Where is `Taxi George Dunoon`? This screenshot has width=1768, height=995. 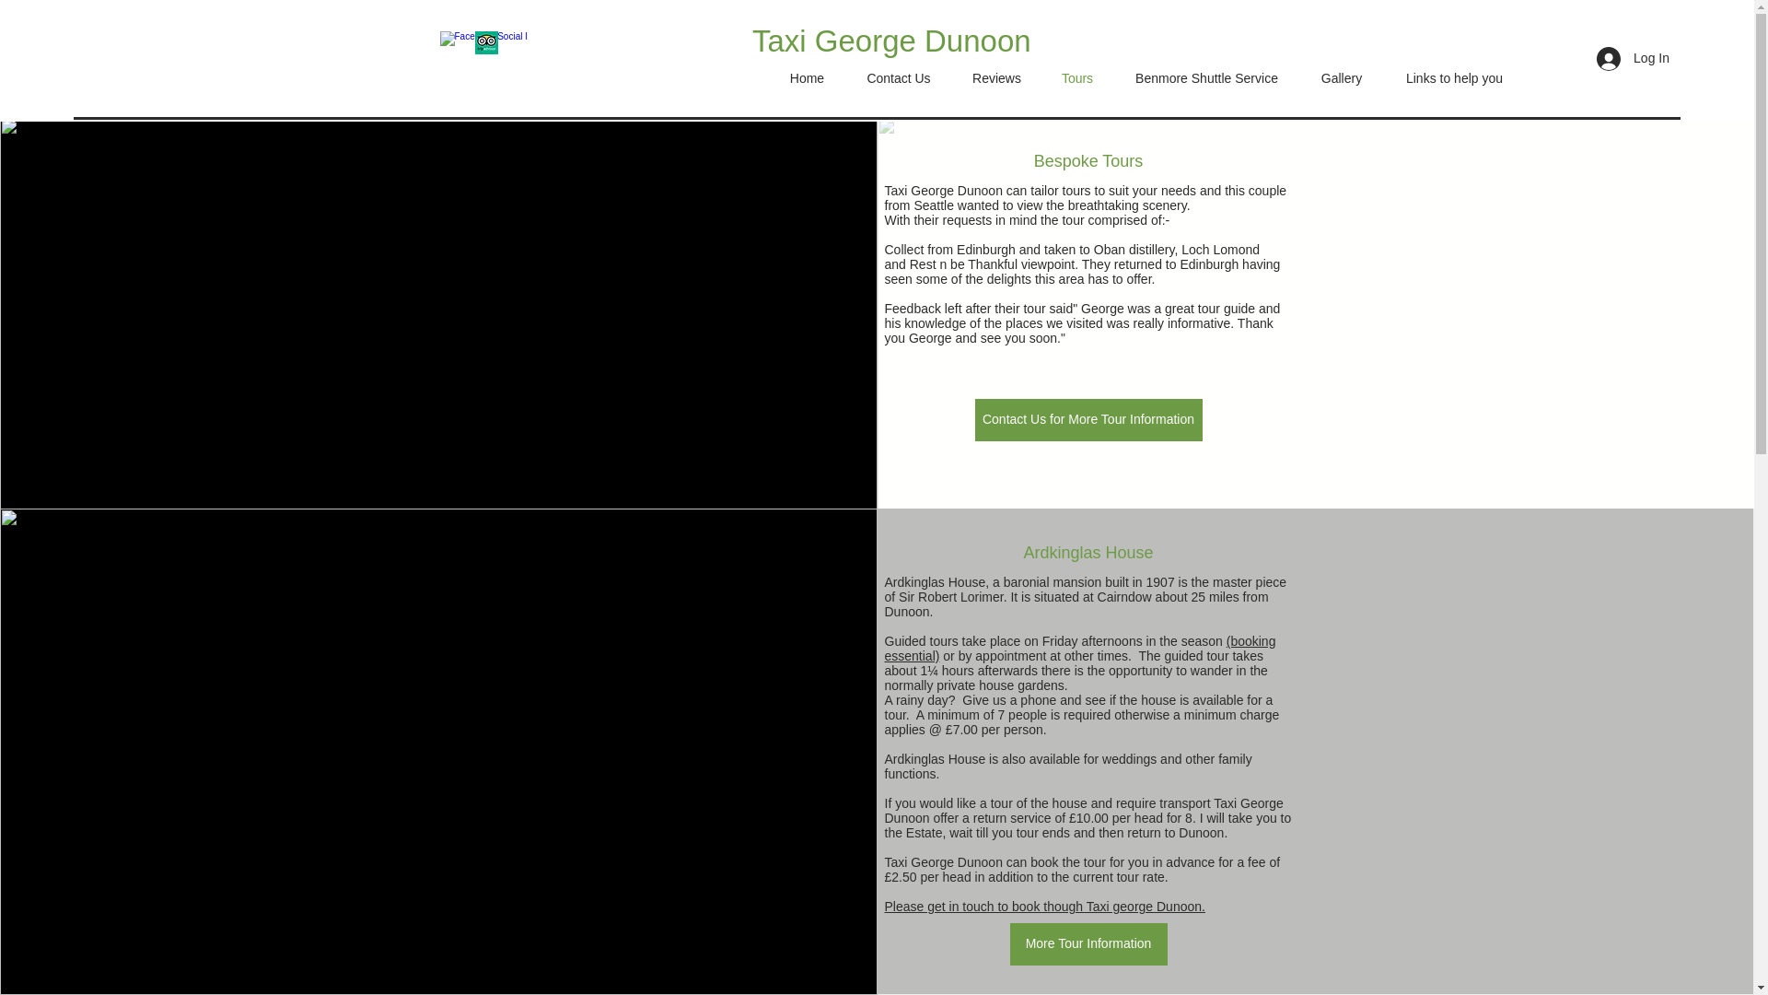
Taxi George Dunoon is located at coordinates (891, 41).